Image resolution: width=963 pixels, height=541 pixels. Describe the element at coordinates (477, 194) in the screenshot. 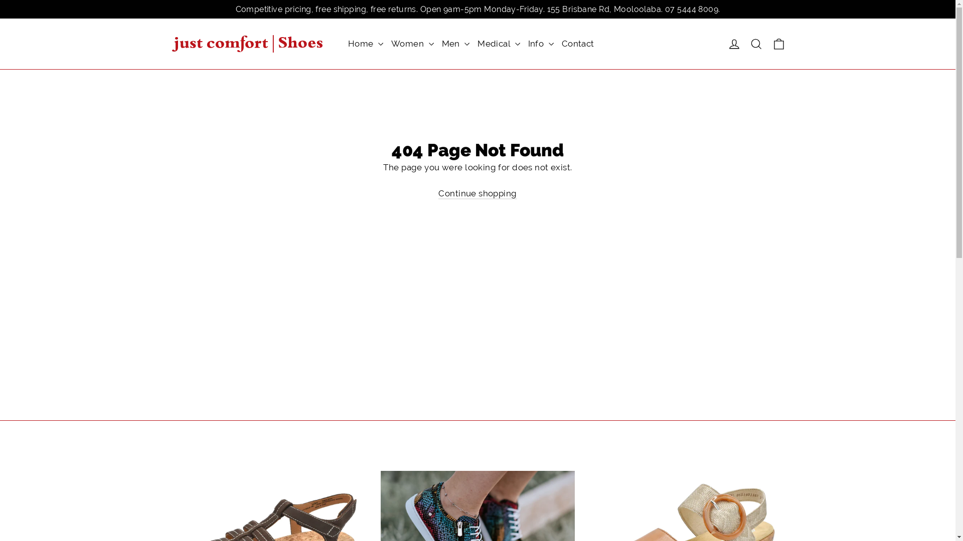

I see `Continue shopping` at that location.